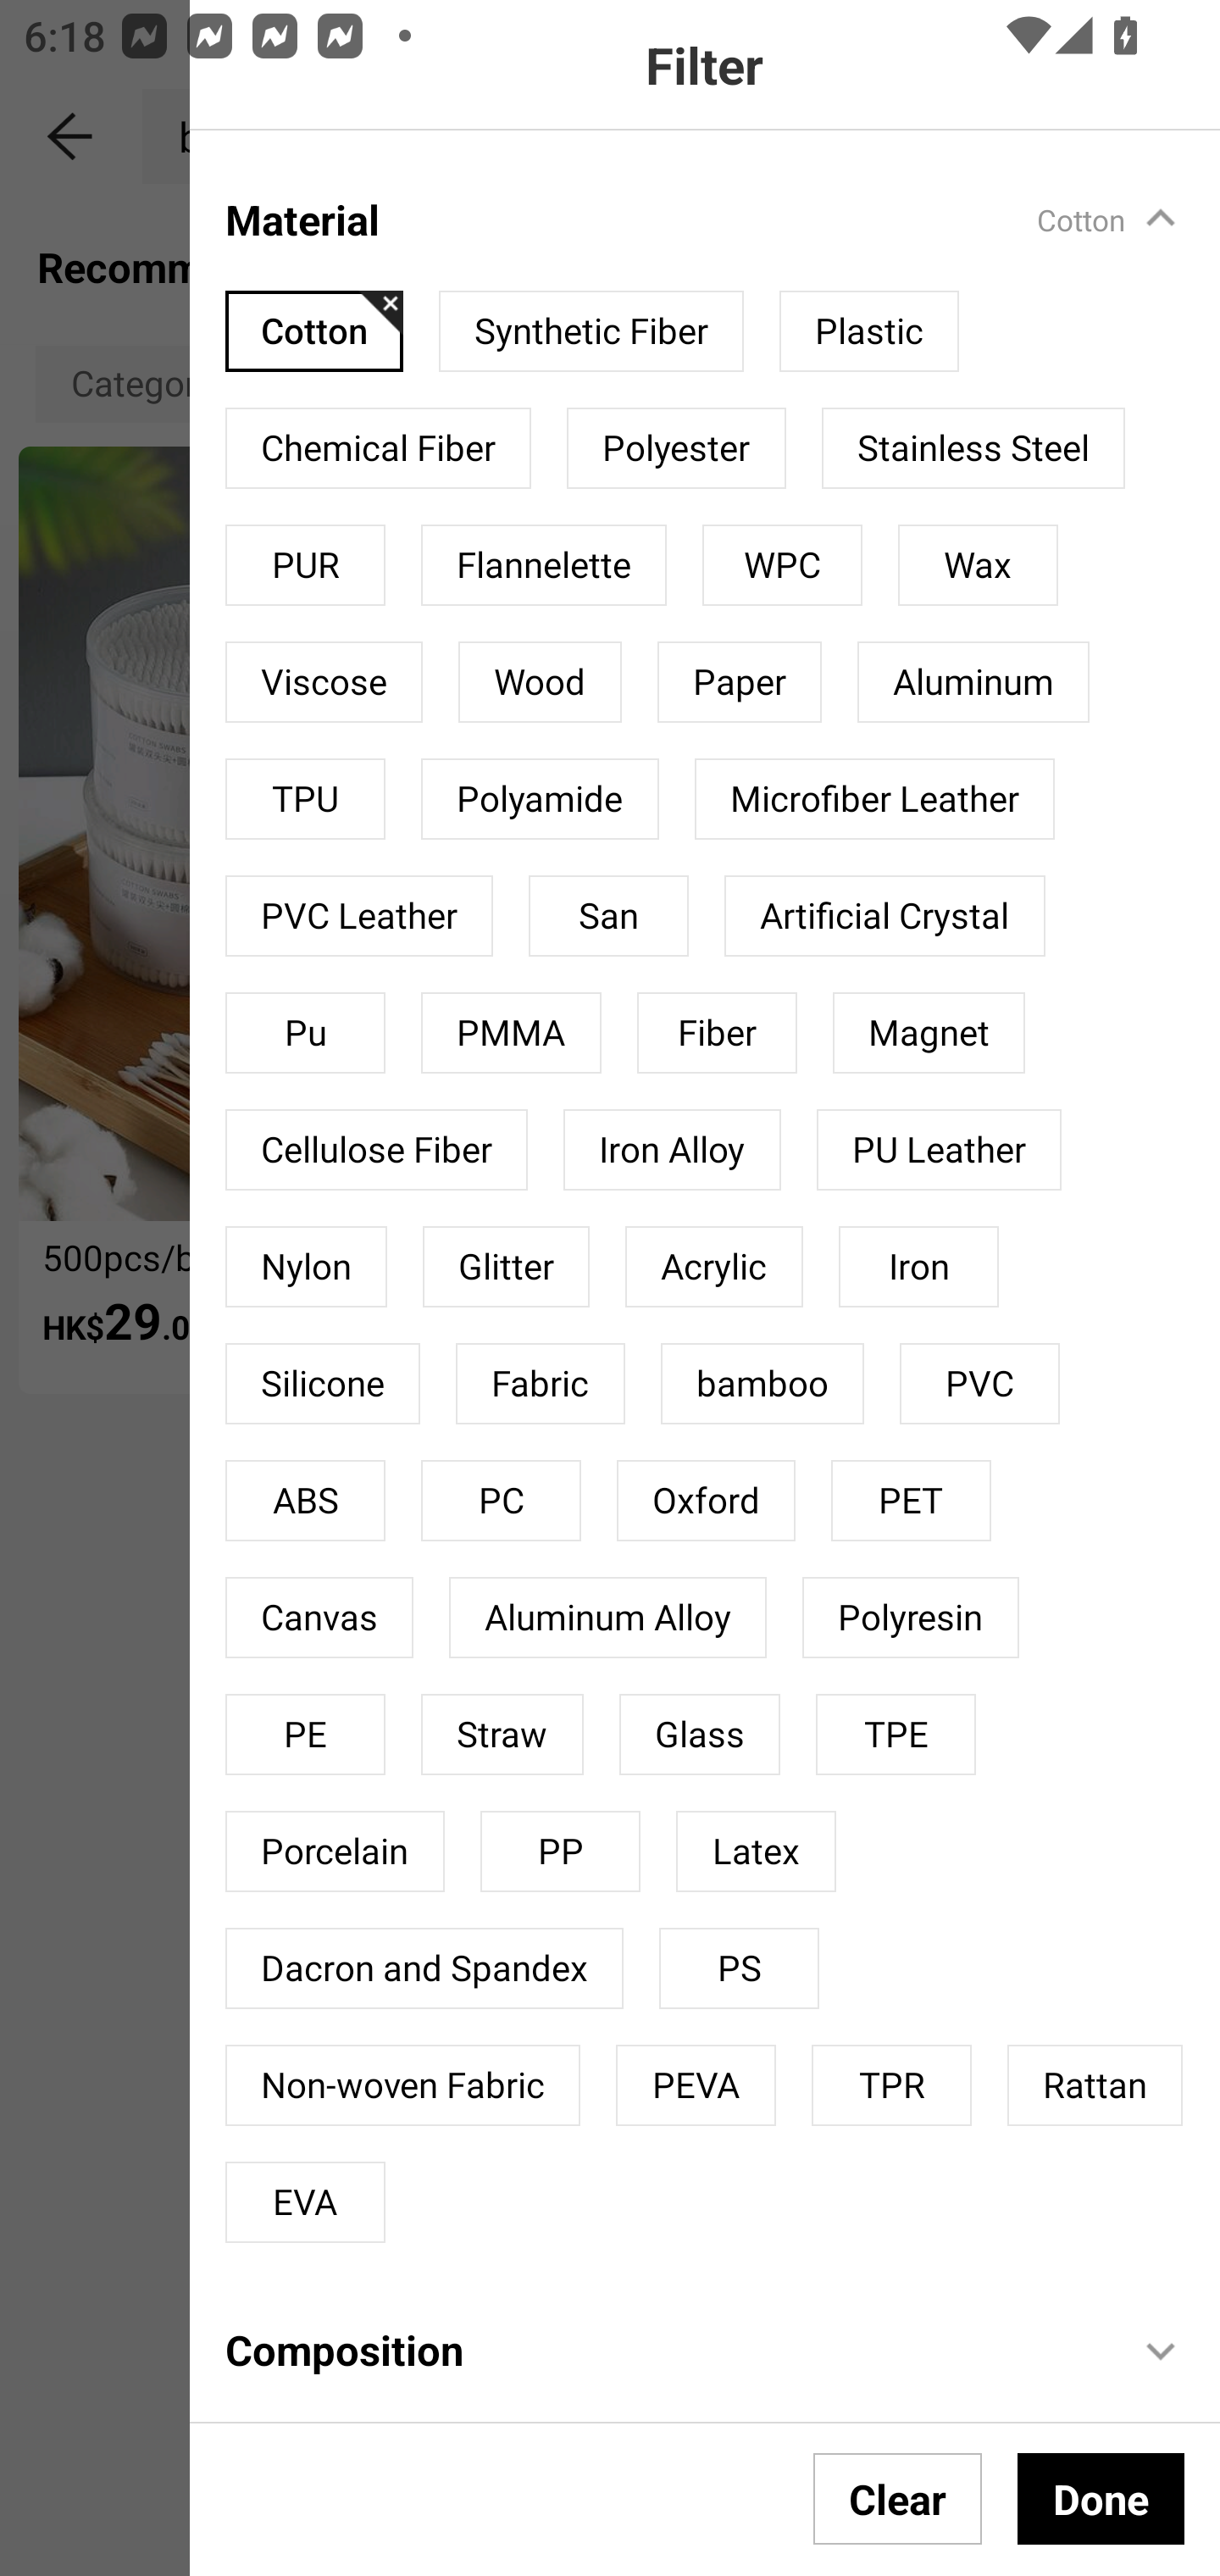  I want to click on Paper, so click(740, 682).